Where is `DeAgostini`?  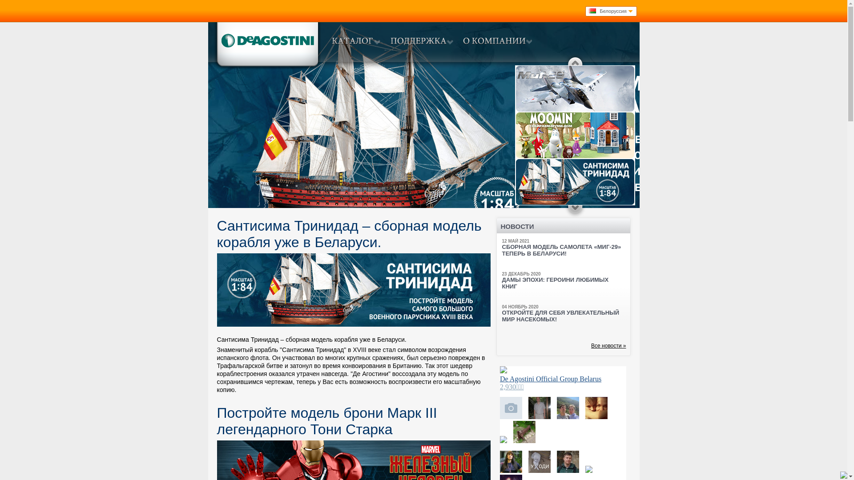
DeAgostini is located at coordinates (267, 45).